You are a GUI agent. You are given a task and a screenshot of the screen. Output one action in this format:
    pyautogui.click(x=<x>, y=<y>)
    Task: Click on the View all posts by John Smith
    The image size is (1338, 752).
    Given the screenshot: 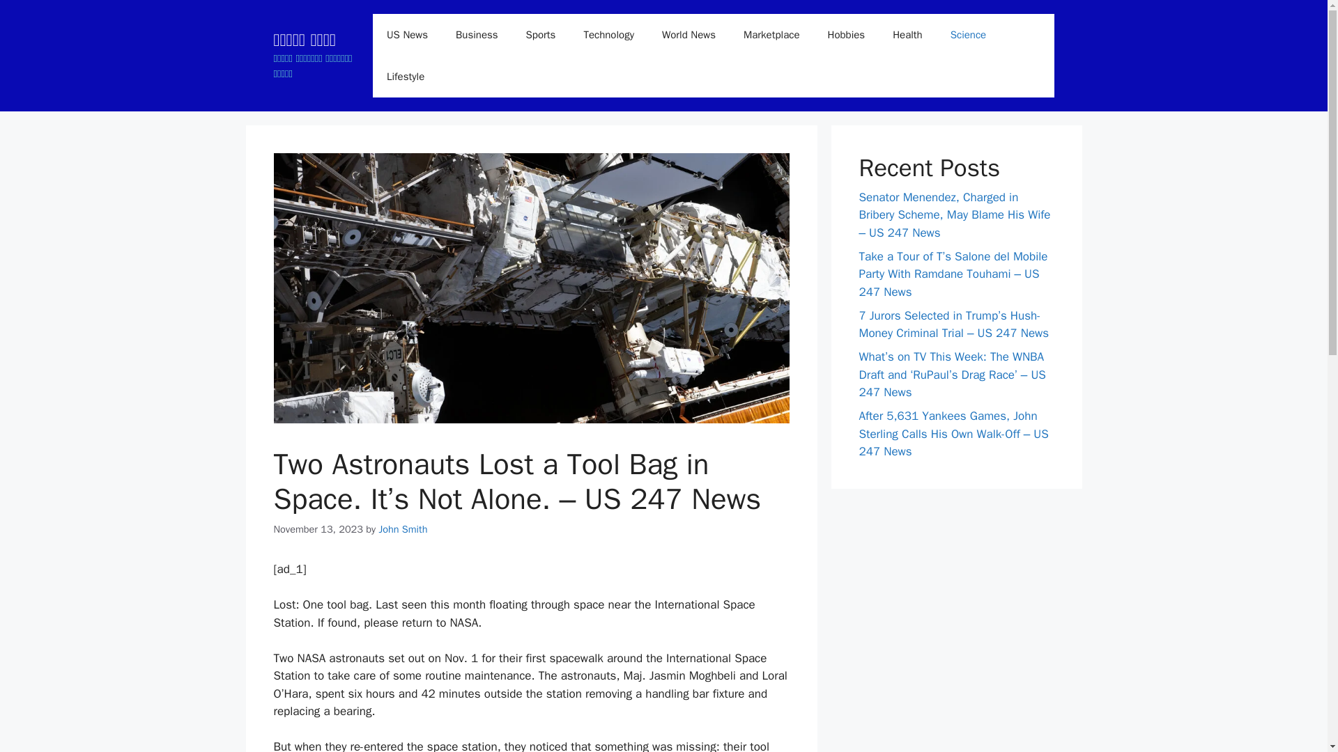 What is the action you would take?
    pyautogui.click(x=403, y=528)
    